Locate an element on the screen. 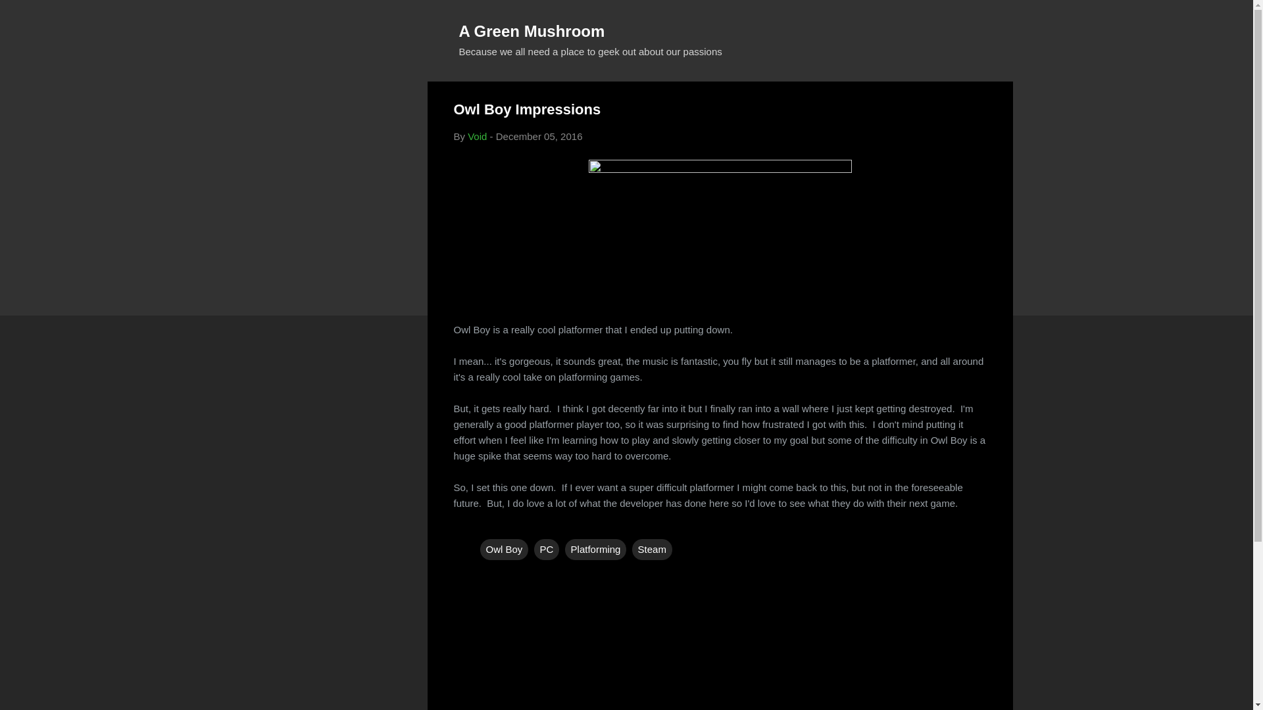 The height and width of the screenshot is (710, 1263). PC is located at coordinates (547, 550).